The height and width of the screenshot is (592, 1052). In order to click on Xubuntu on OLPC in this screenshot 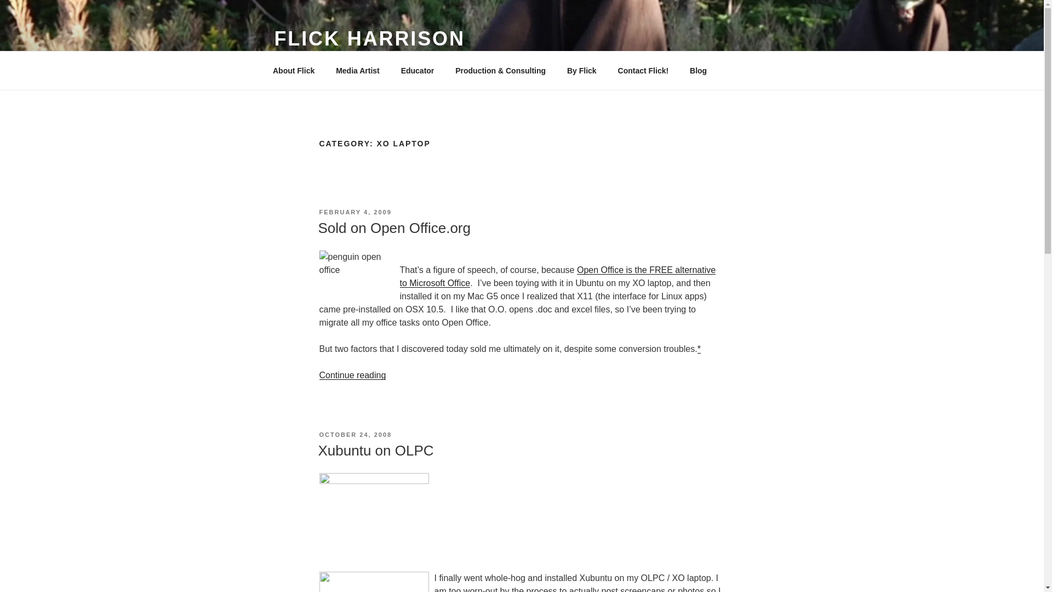, I will do `click(375, 451)`.